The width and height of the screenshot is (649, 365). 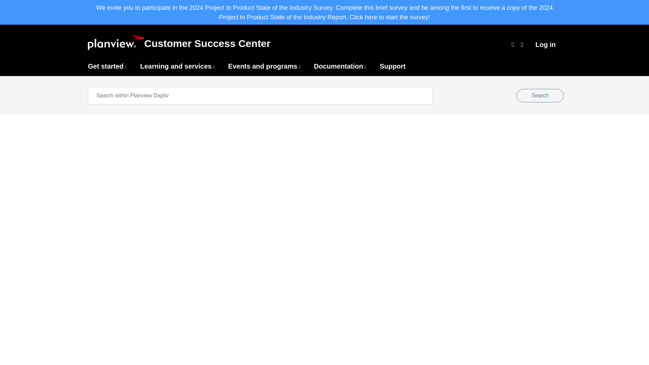 What do you see at coordinates (105, 66) in the screenshot?
I see `Get started` at bounding box center [105, 66].